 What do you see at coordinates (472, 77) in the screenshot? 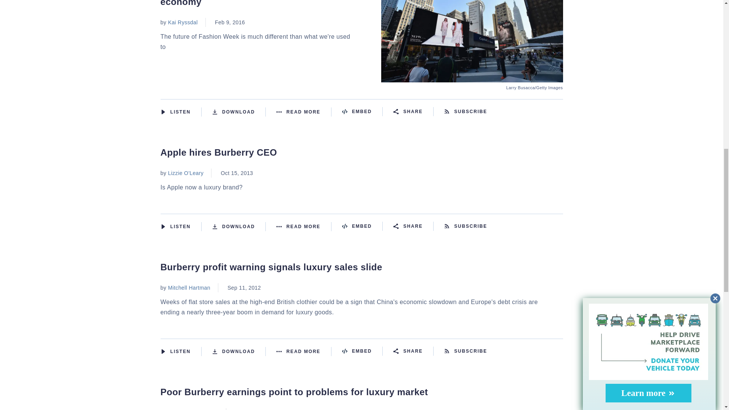
I see `Fashion Week is adapting to a changing economy` at bounding box center [472, 77].